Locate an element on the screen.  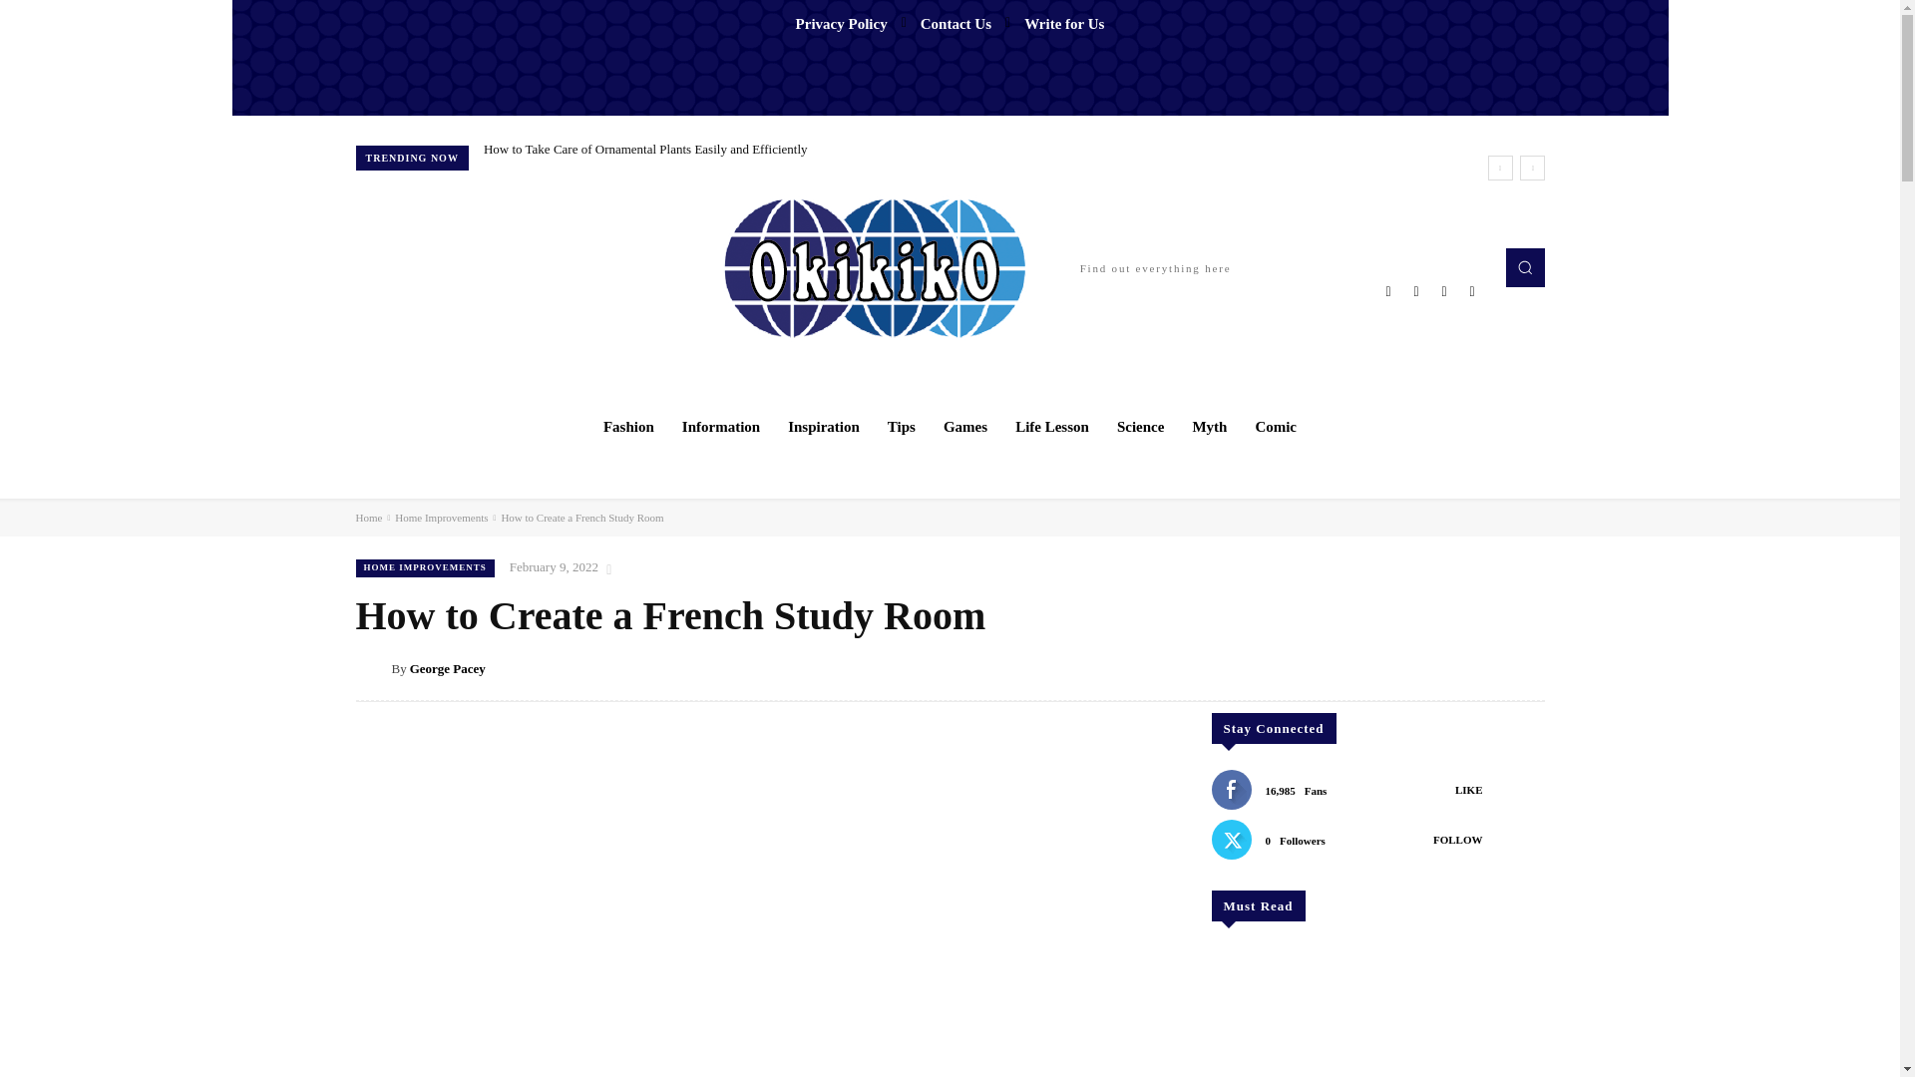
Inspiration is located at coordinates (823, 427).